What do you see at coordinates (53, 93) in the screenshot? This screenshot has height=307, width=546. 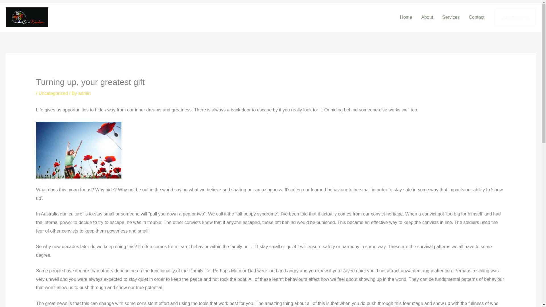 I see `Uncategorized` at bounding box center [53, 93].